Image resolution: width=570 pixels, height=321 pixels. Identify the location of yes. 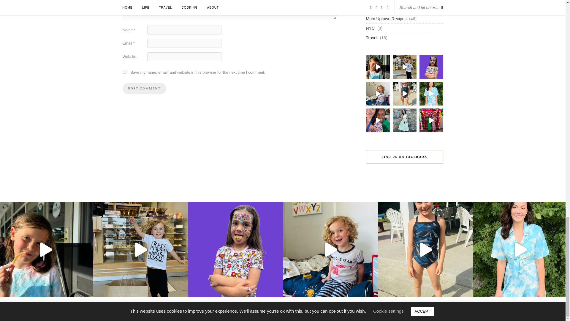
(124, 72).